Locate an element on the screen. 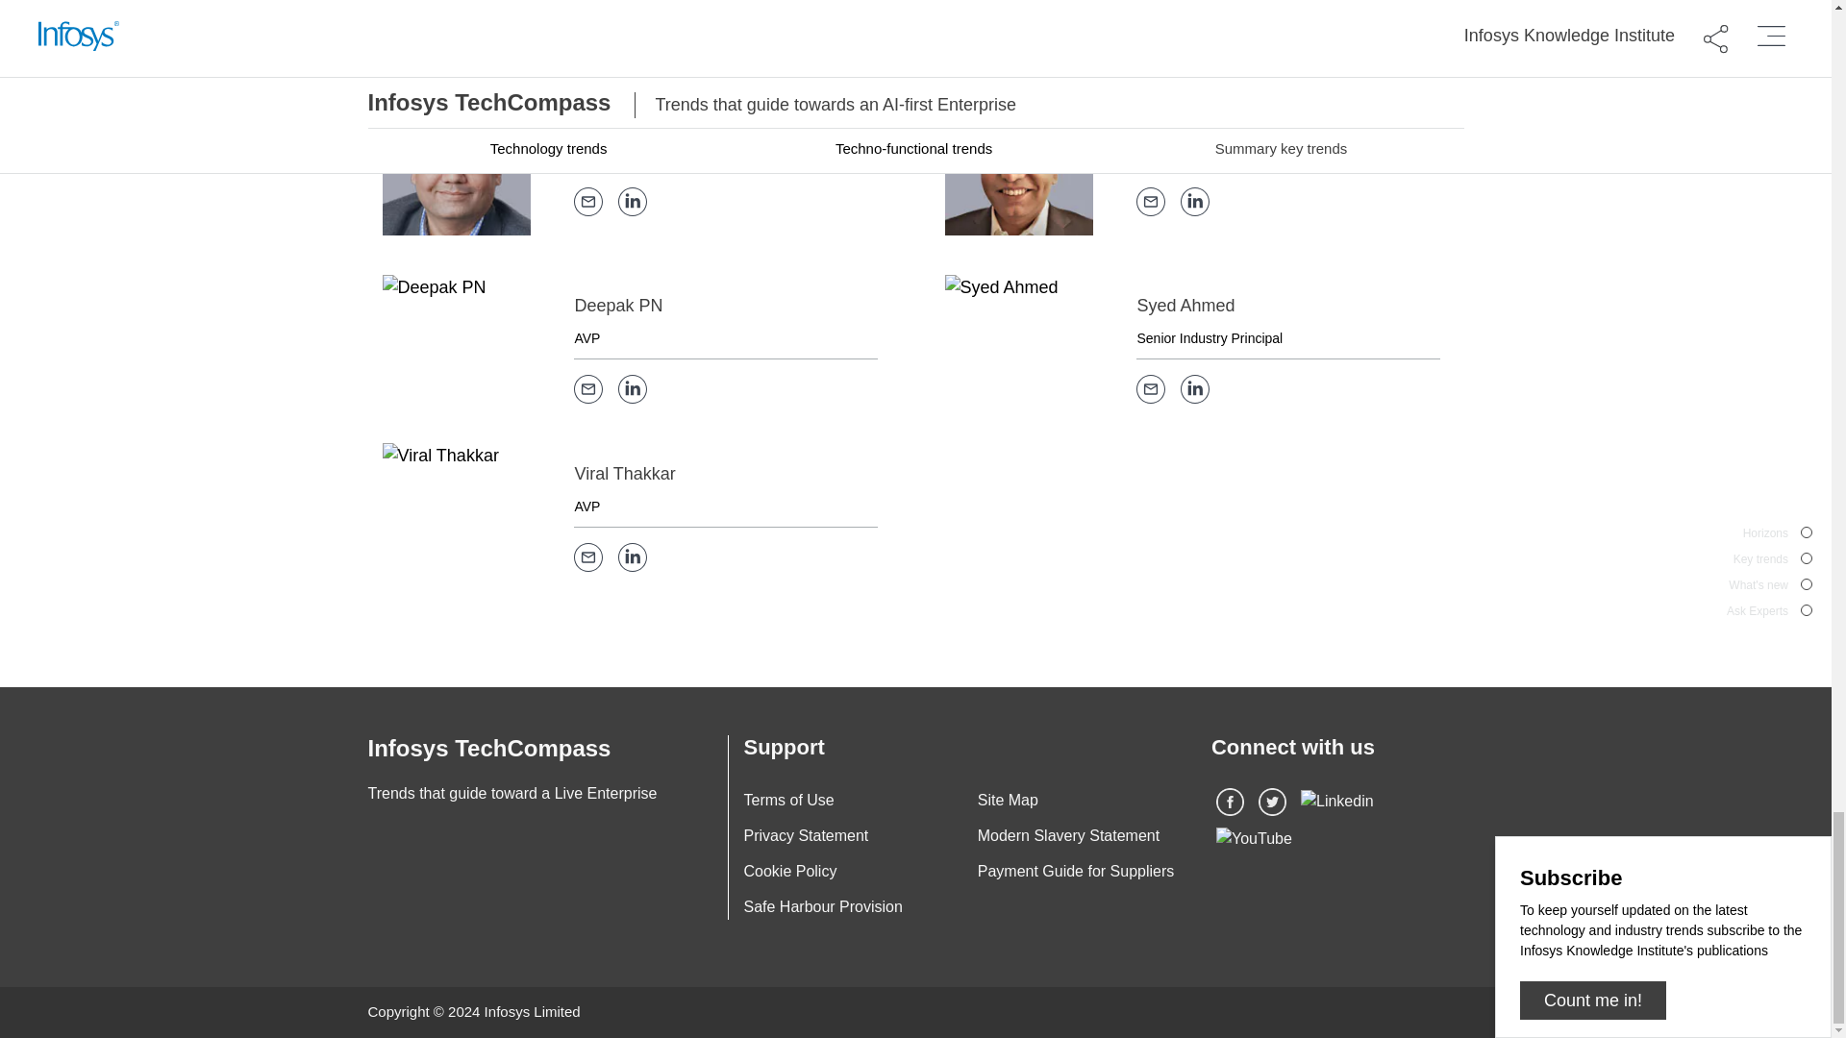 The height and width of the screenshot is (1038, 1846). Cookie Policy is located at coordinates (789, 871).